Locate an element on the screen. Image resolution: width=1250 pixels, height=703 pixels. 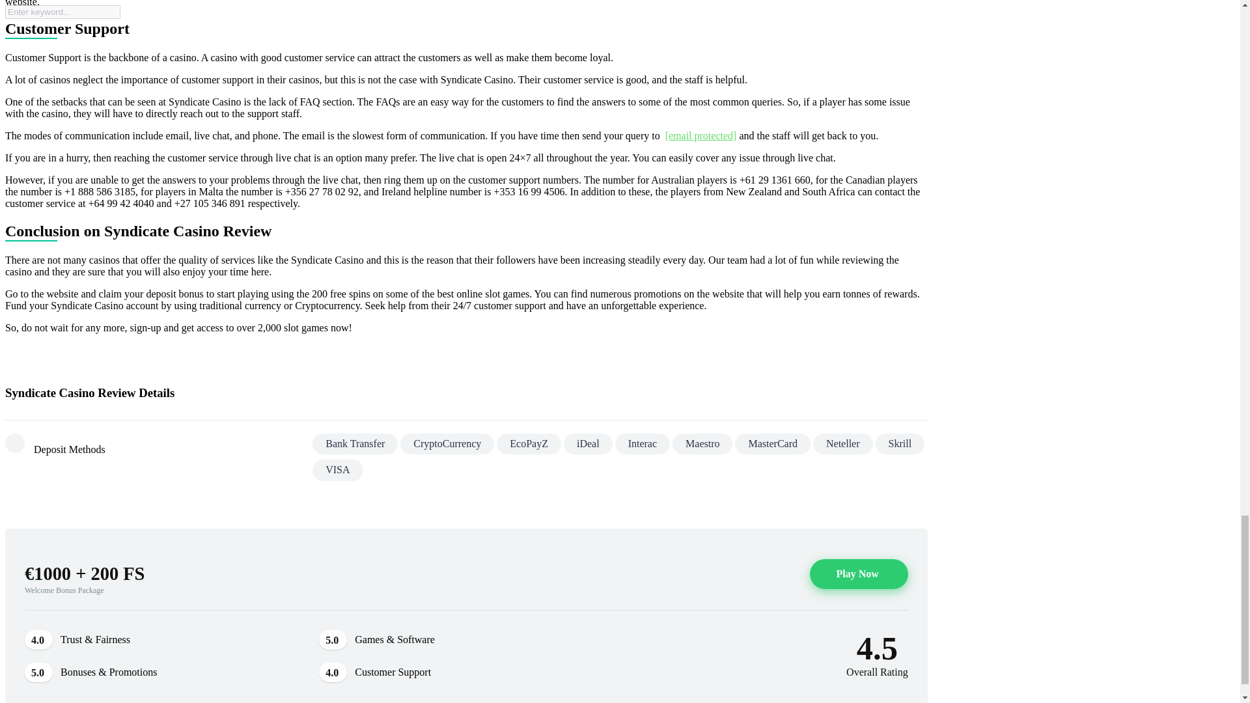
Interac is located at coordinates (642, 444).